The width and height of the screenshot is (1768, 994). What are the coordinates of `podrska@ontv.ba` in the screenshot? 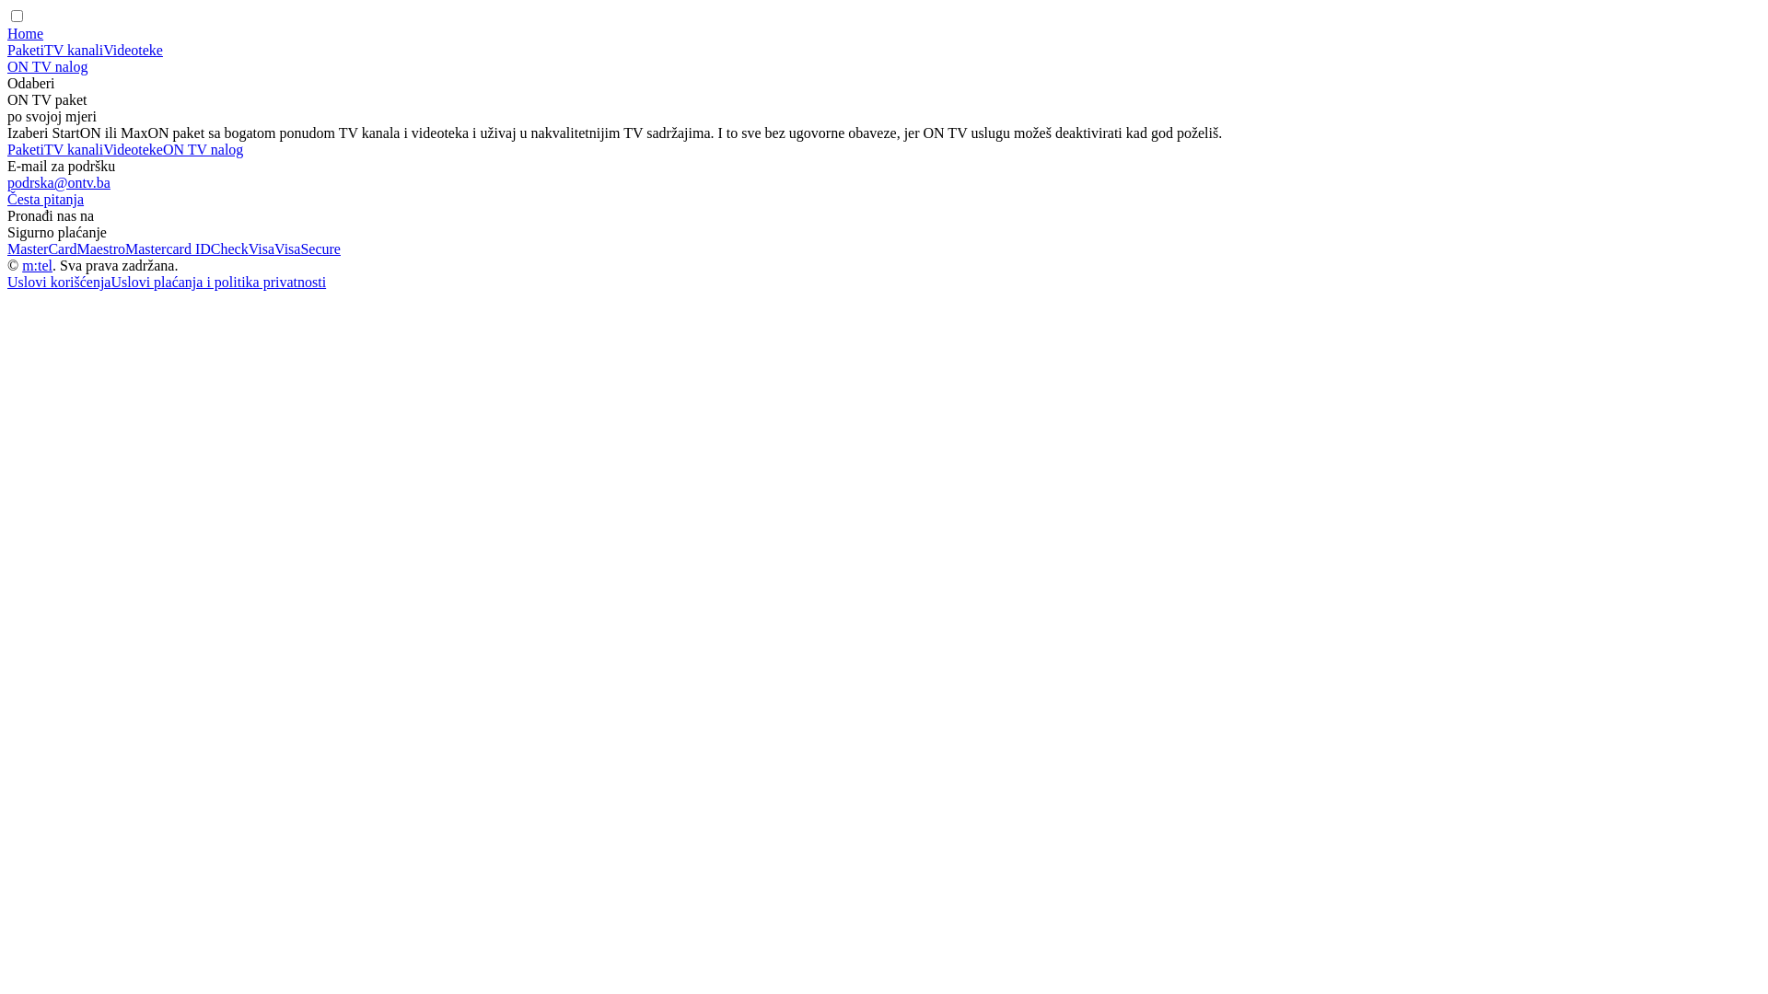 It's located at (59, 182).